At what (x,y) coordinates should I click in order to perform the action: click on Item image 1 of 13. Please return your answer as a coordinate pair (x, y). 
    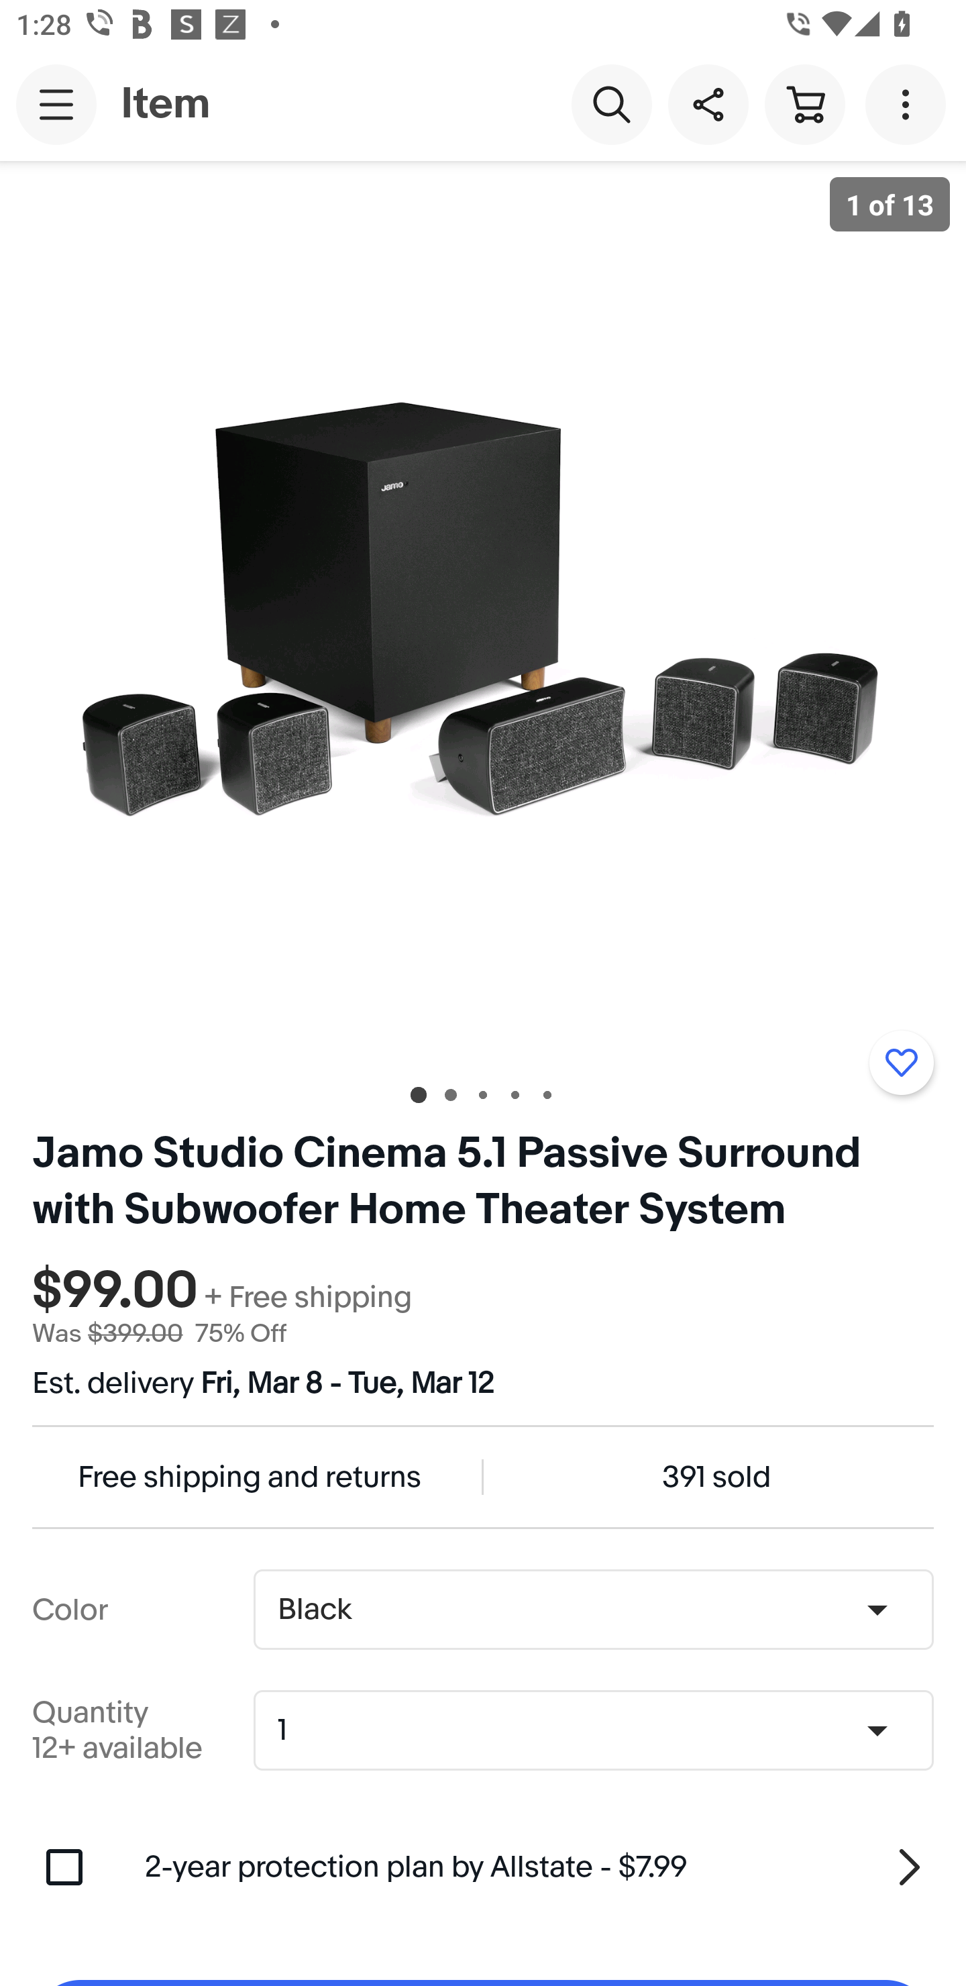
    Looking at the image, I should click on (483, 611).